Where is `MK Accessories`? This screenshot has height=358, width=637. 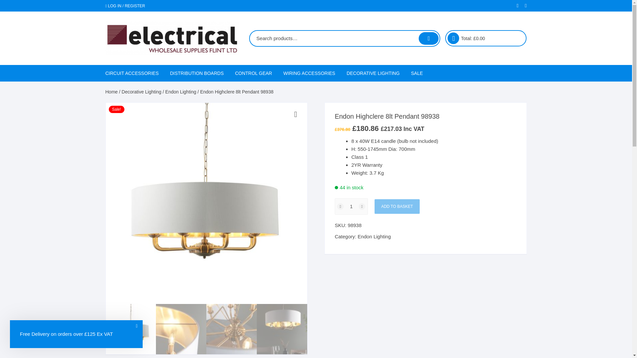 MK Accessories is located at coordinates (402, 137).